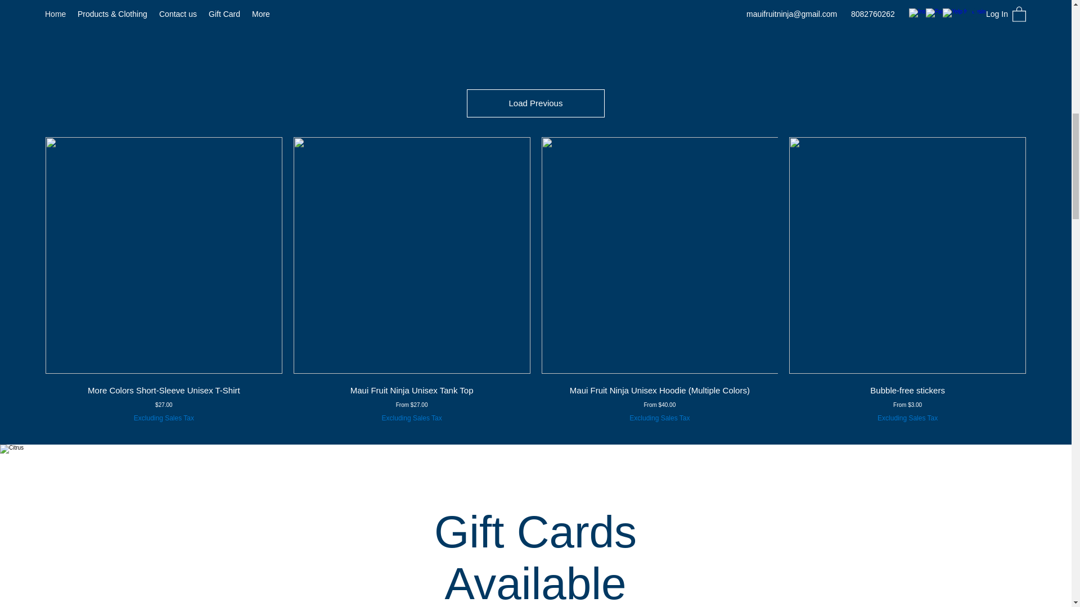  I want to click on Log In, so click(983, 14).